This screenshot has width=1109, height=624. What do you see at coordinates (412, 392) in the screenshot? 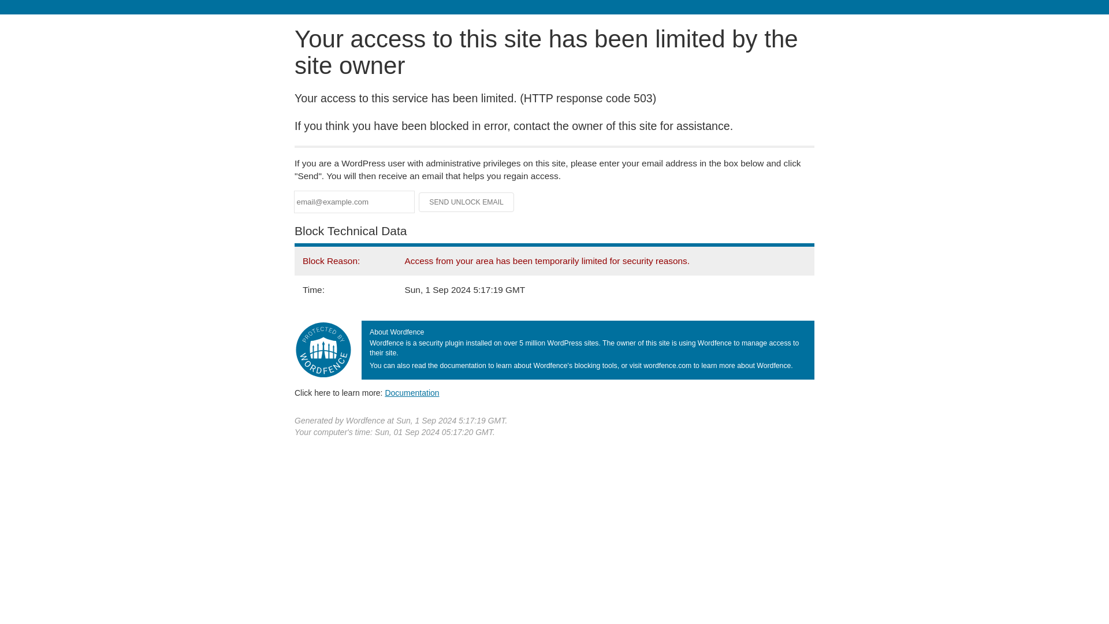
I see `Documentation` at bounding box center [412, 392].